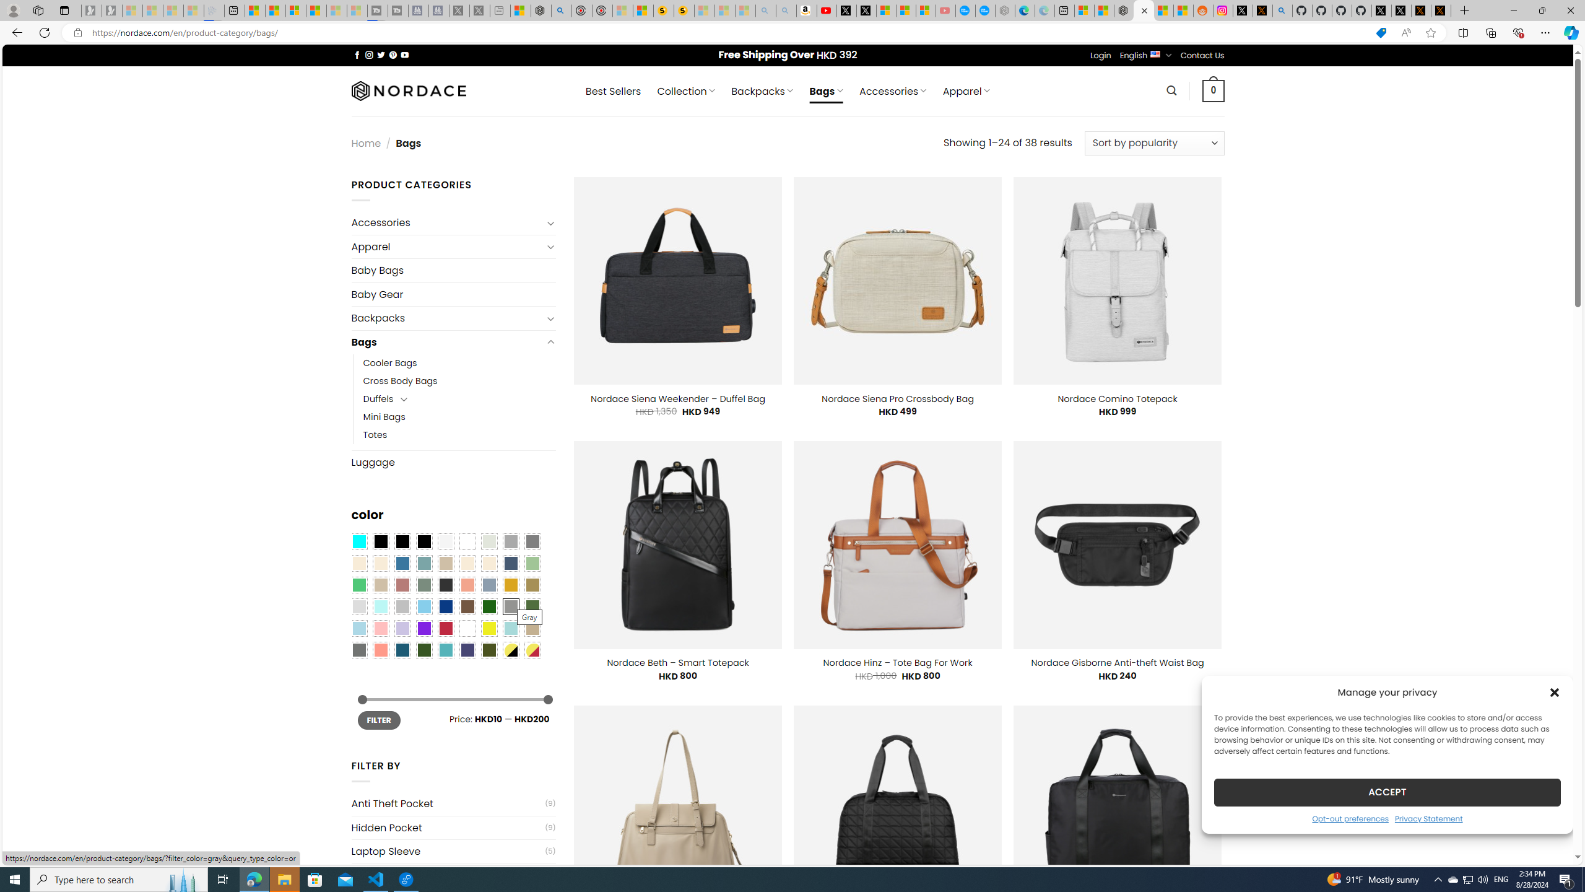  Describe the element at coordinates (447, 851) in the screenshot. I see `Laptop Sleeve` at that location.